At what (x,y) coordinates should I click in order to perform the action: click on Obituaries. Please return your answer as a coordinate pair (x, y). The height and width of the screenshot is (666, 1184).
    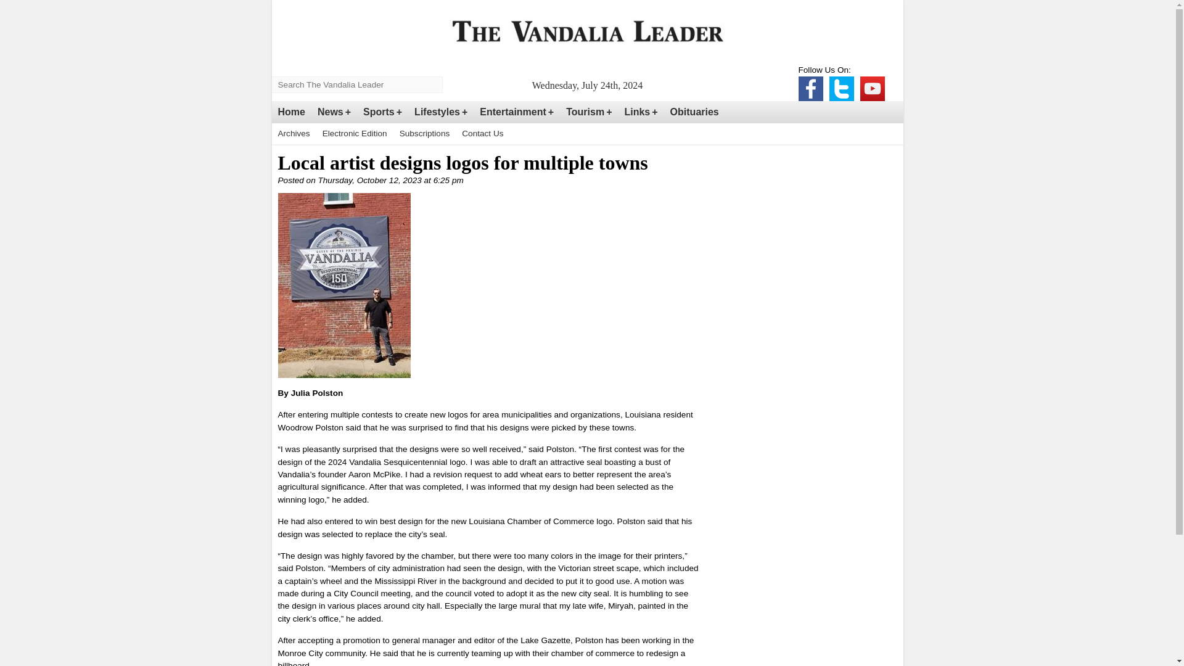
    Looking at the image, I should click on (694, 112).